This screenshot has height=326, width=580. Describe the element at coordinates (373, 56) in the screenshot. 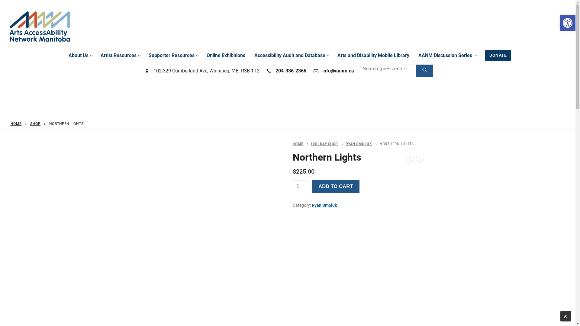

I see `Arts and Disability Mobile Library` at that location.